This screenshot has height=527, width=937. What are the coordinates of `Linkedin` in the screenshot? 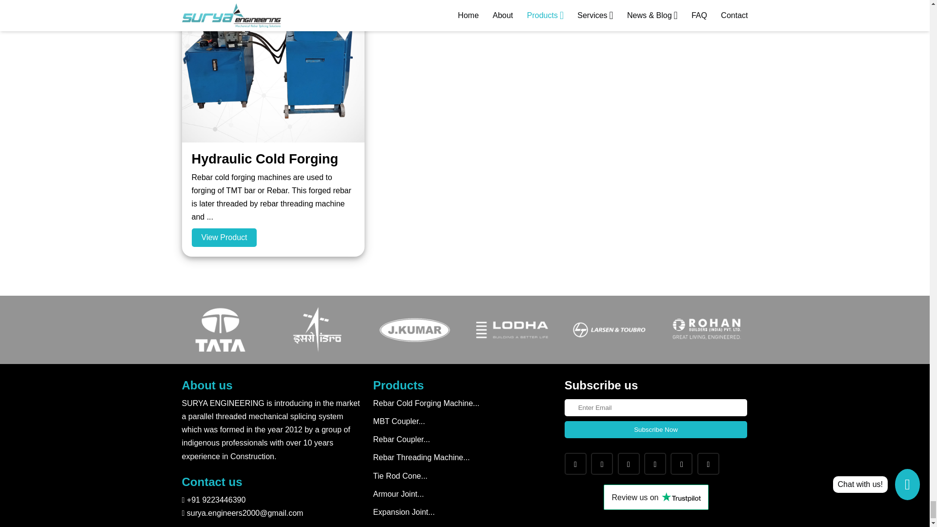 It's located at (708, 464).